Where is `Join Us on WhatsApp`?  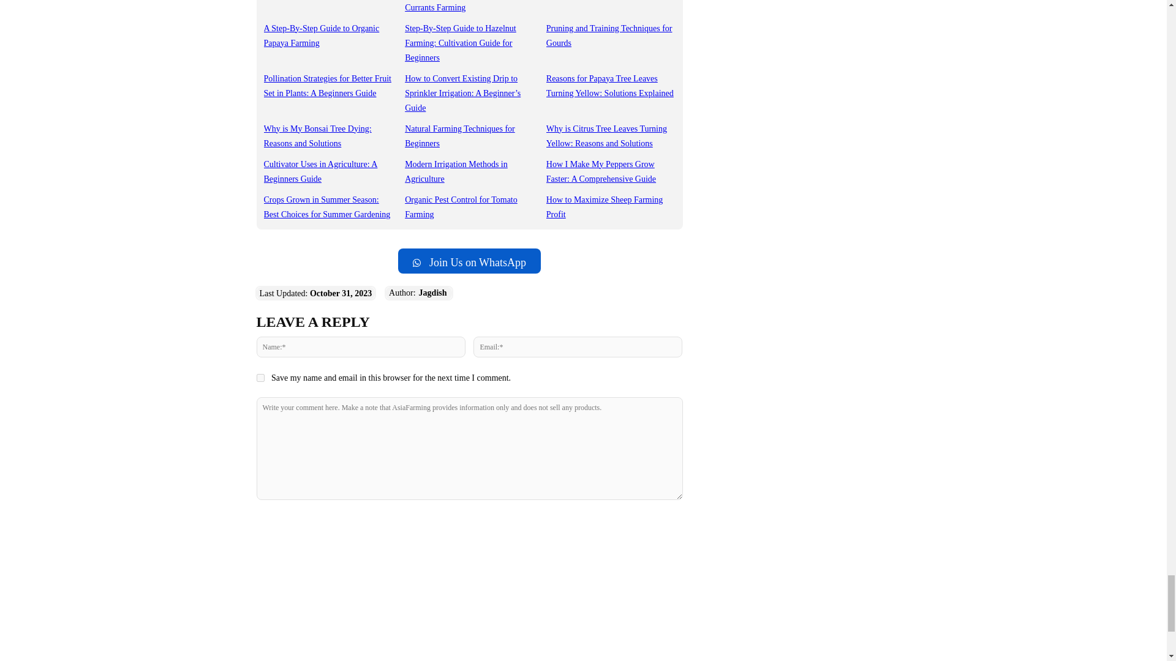
Join Us on WhatsApp is located at coordinates (469, 261).